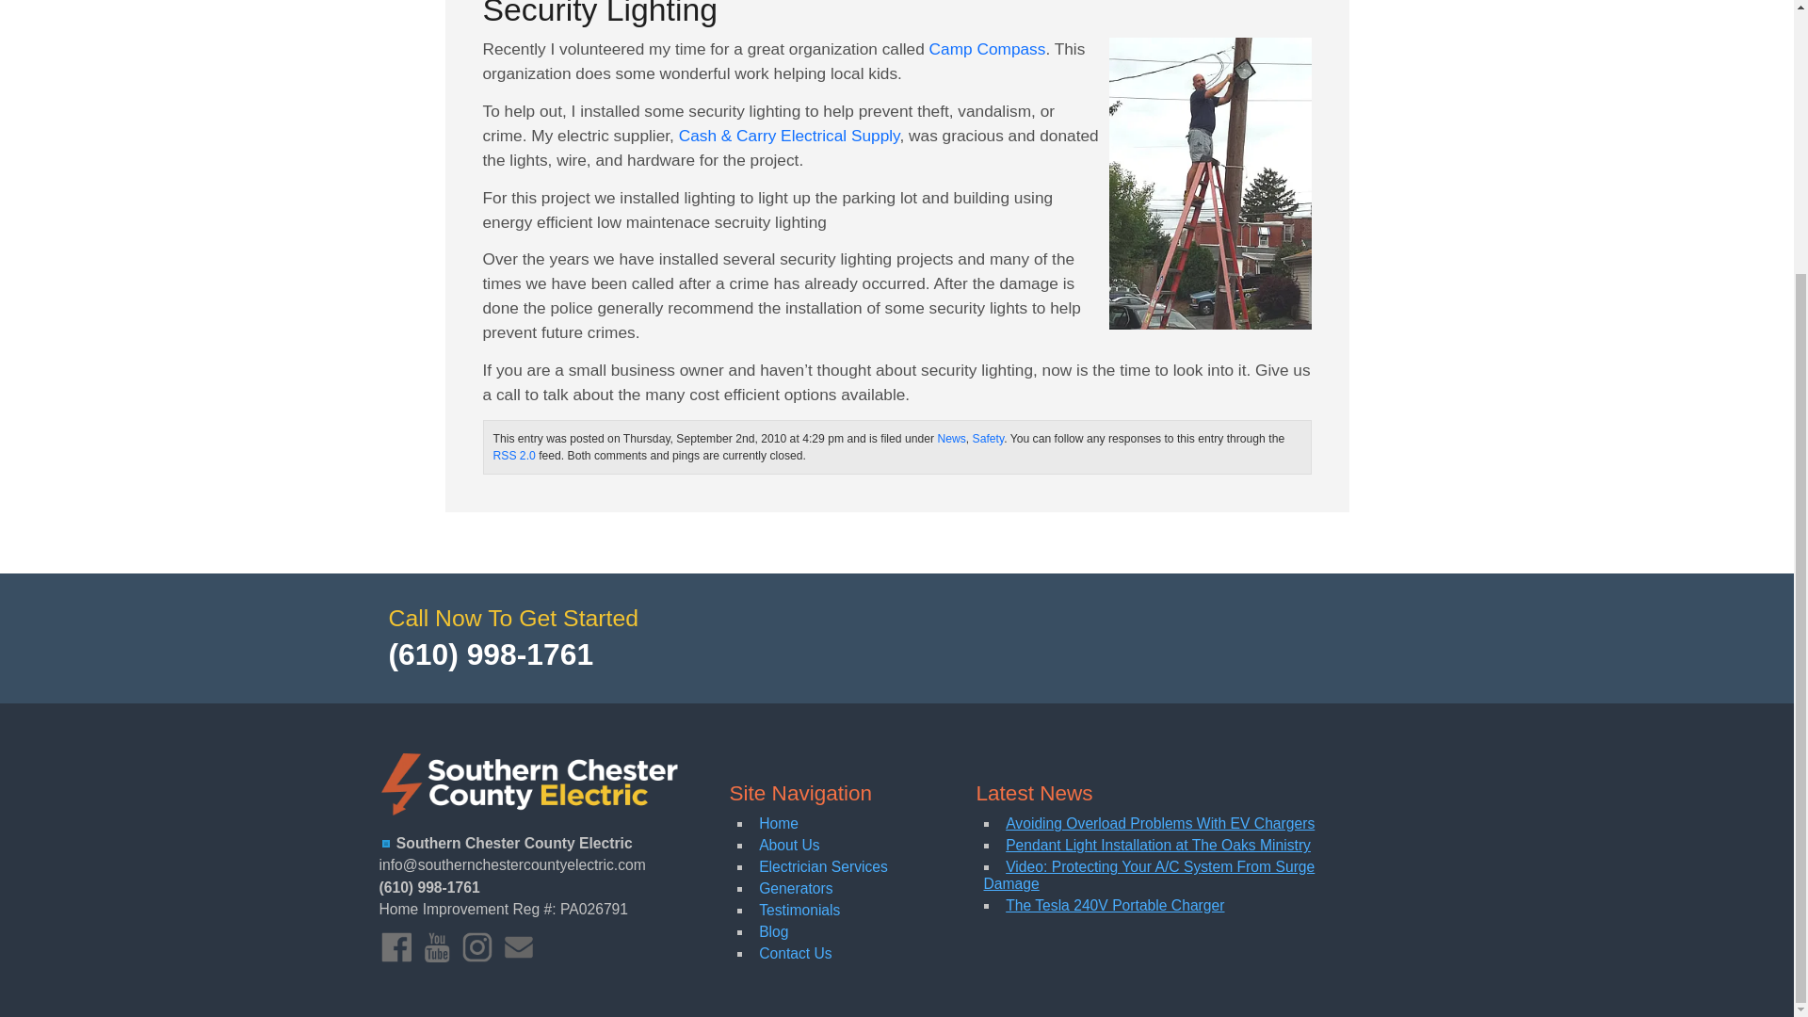 This screenshot has width=1808, height=1017. What do you see at coordinates (789, 845) in the screenshot?
I see `About Us` at bounding box center [789, 845].